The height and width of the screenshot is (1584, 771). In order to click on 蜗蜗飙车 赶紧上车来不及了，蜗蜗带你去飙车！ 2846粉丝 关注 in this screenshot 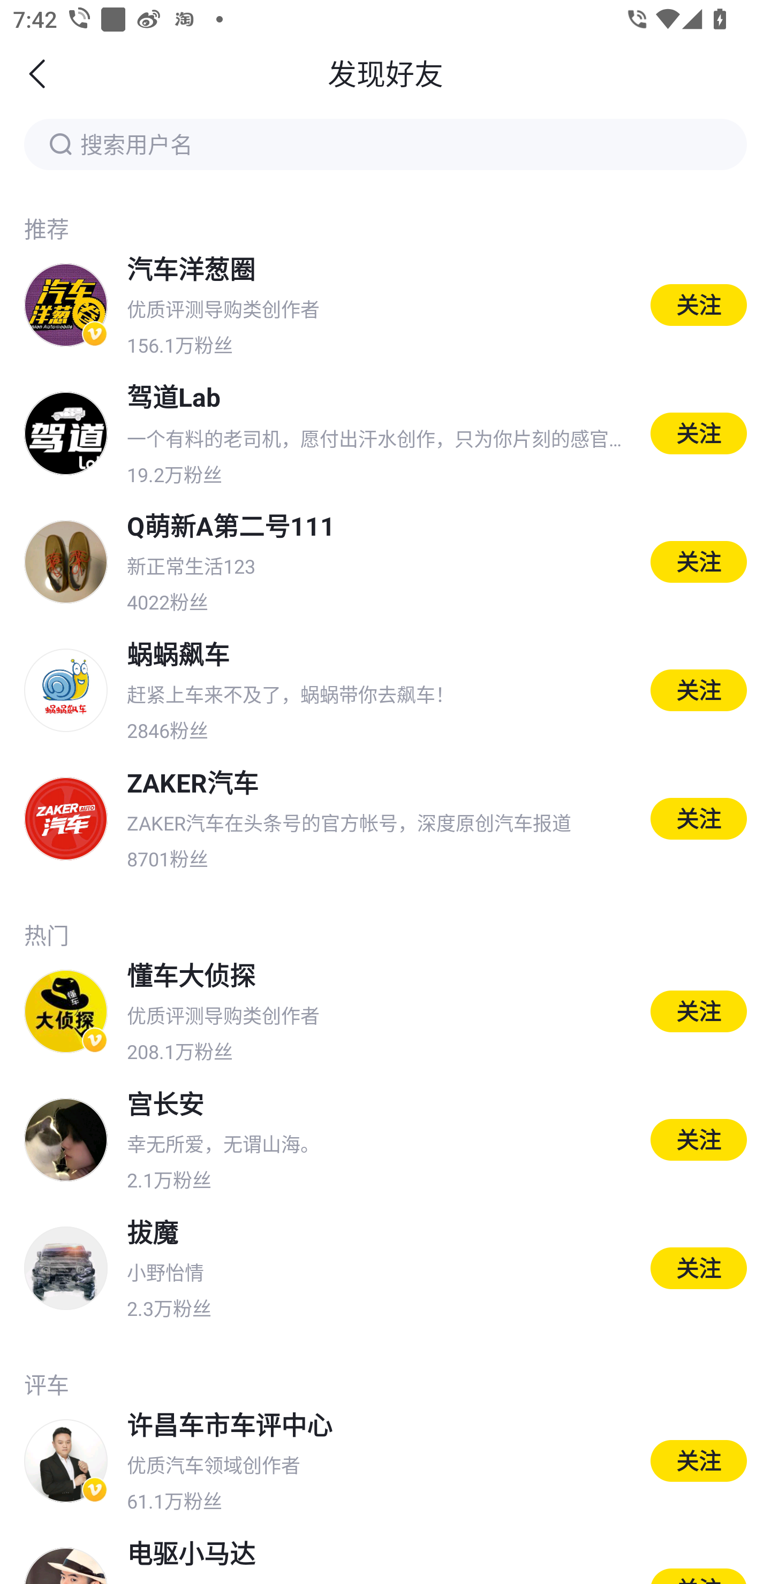, I will do `click(385, 690)`.